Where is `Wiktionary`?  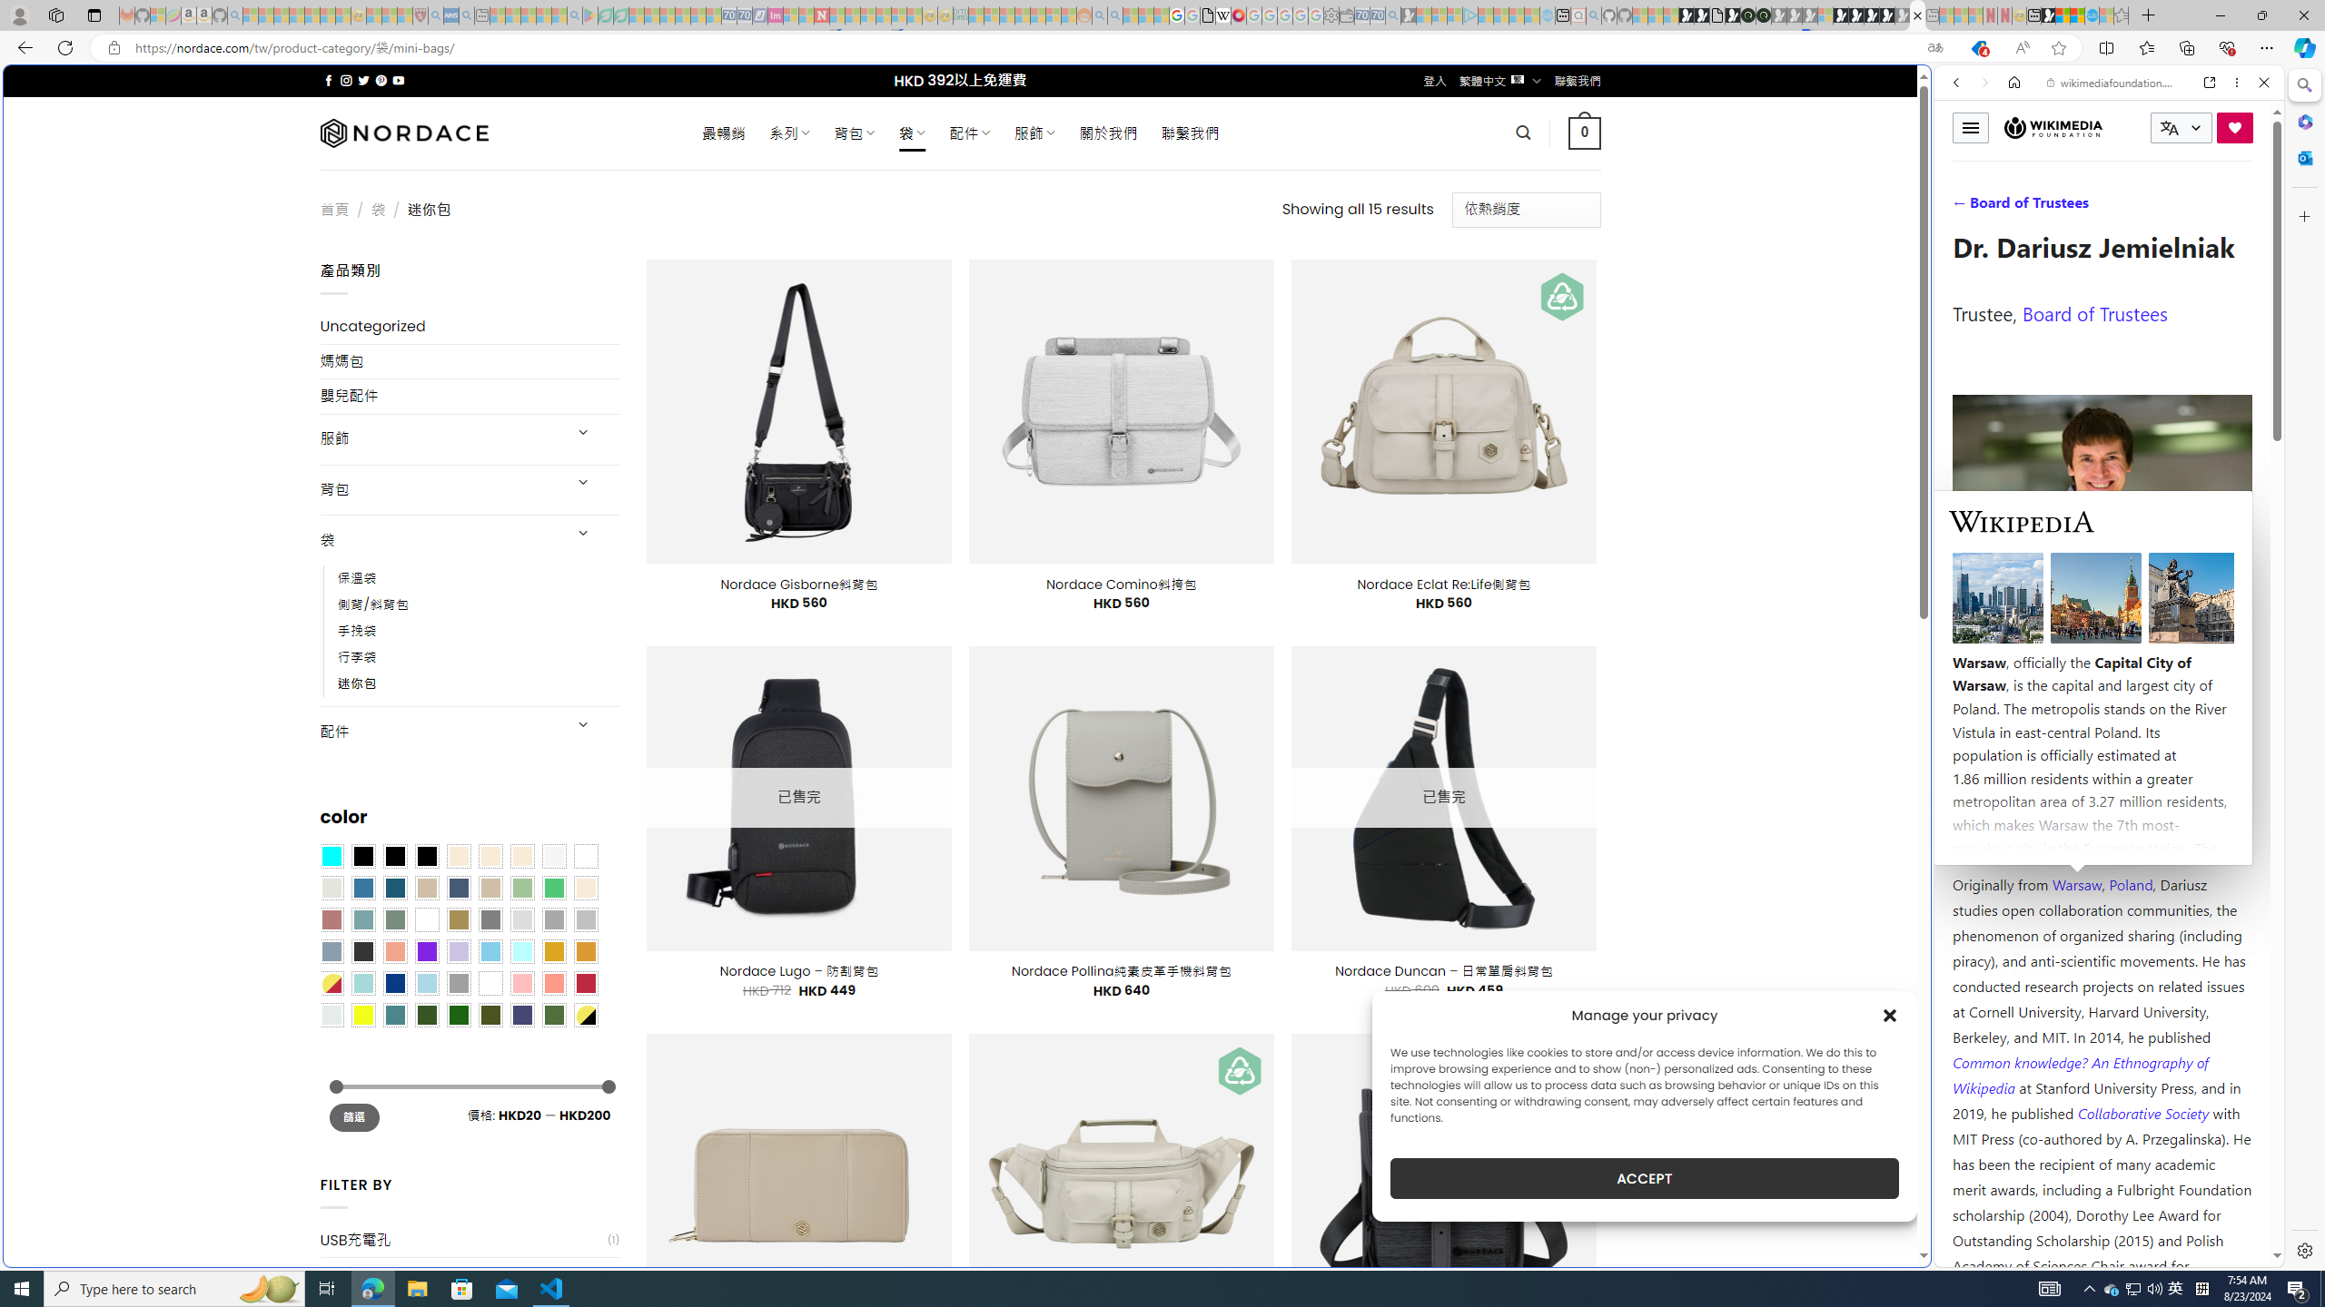
Wiktionary is located at coordinates (2102, 607).